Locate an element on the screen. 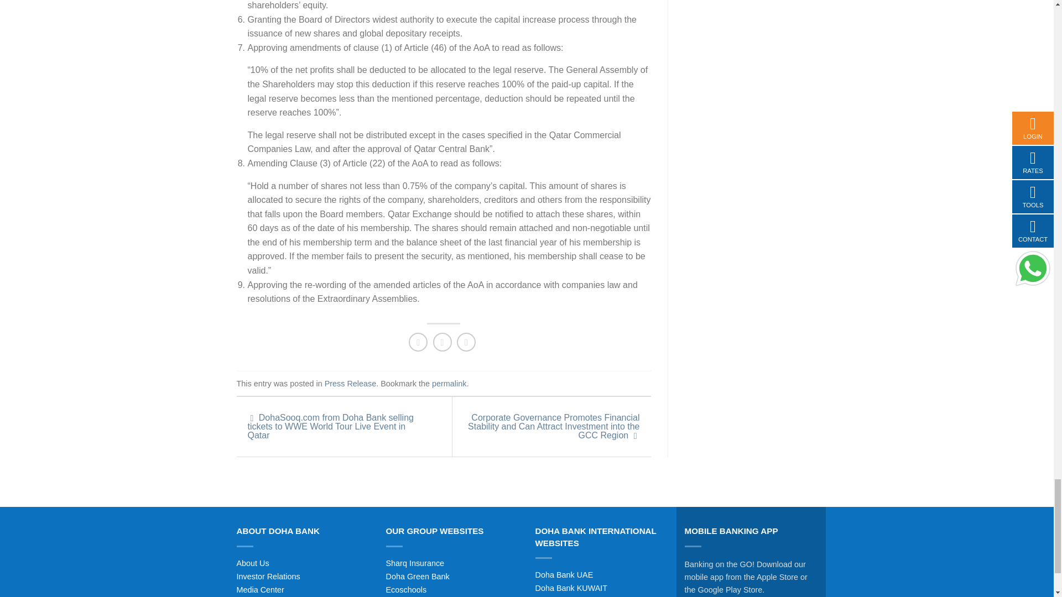 The image size is (1062, 597). Press Release is located at coordinates (351, 384).